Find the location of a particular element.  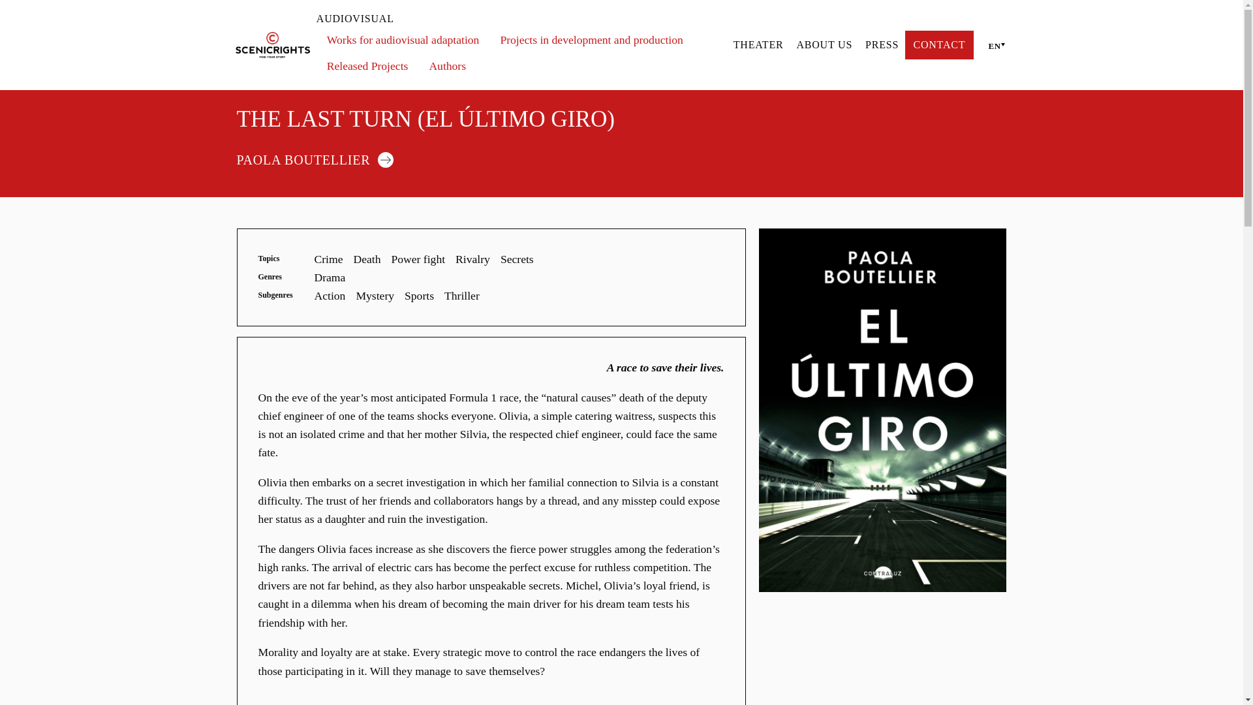

Released Projects is located at coordinates (367, 67).